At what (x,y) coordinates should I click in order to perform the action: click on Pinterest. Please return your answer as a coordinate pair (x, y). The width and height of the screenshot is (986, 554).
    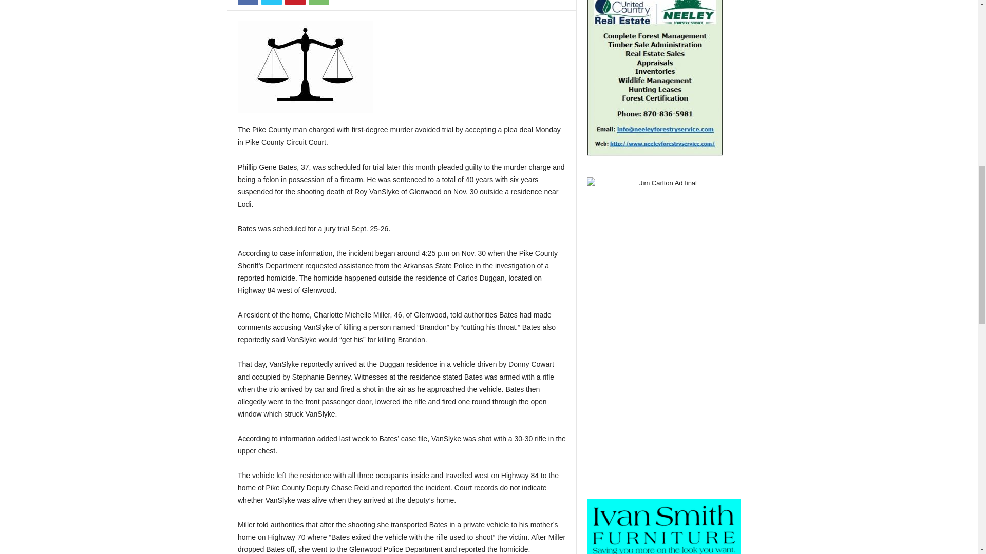
    Looking at the image, I should click on (295, 2).